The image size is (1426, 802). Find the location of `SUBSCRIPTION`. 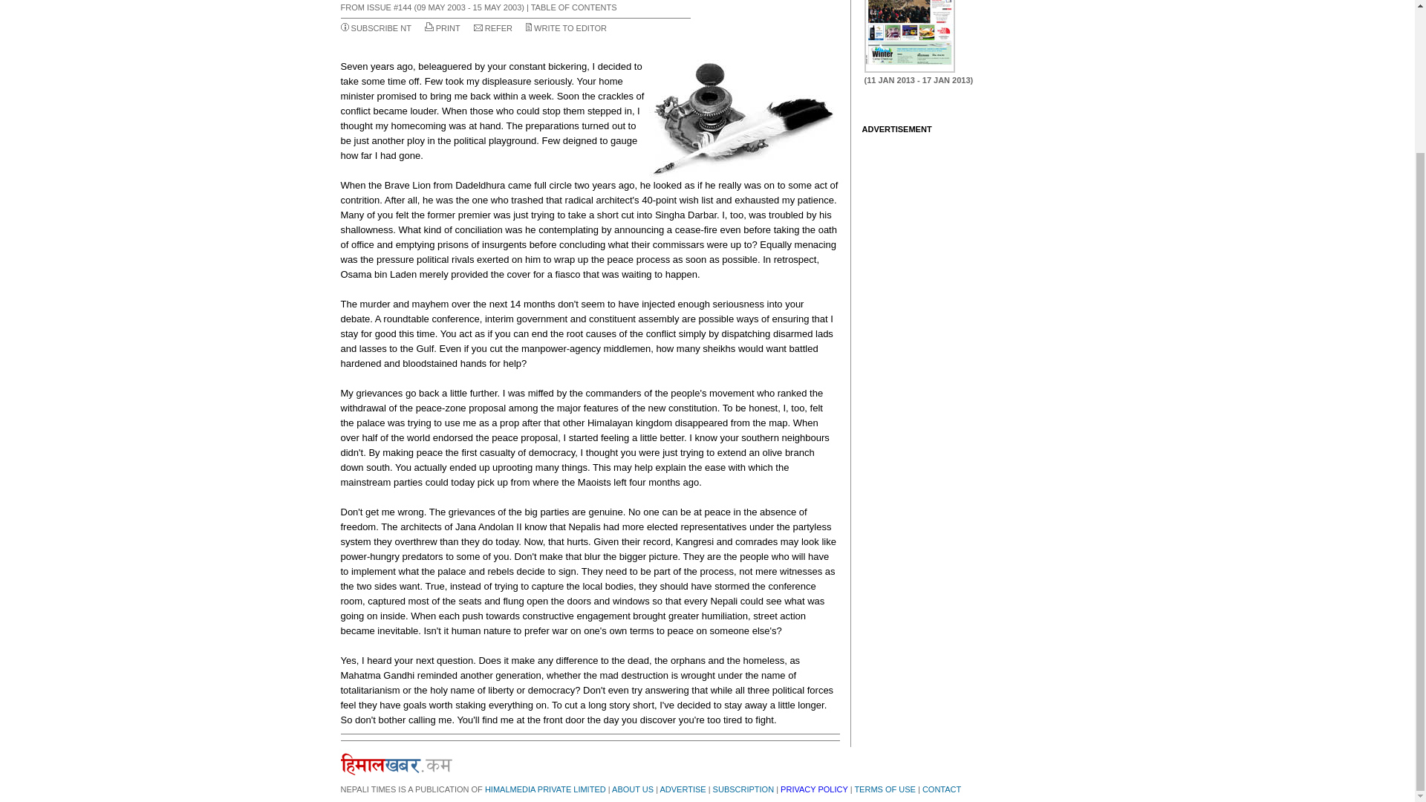

SUBSCRIPTION is located at coordinates (743, 789).